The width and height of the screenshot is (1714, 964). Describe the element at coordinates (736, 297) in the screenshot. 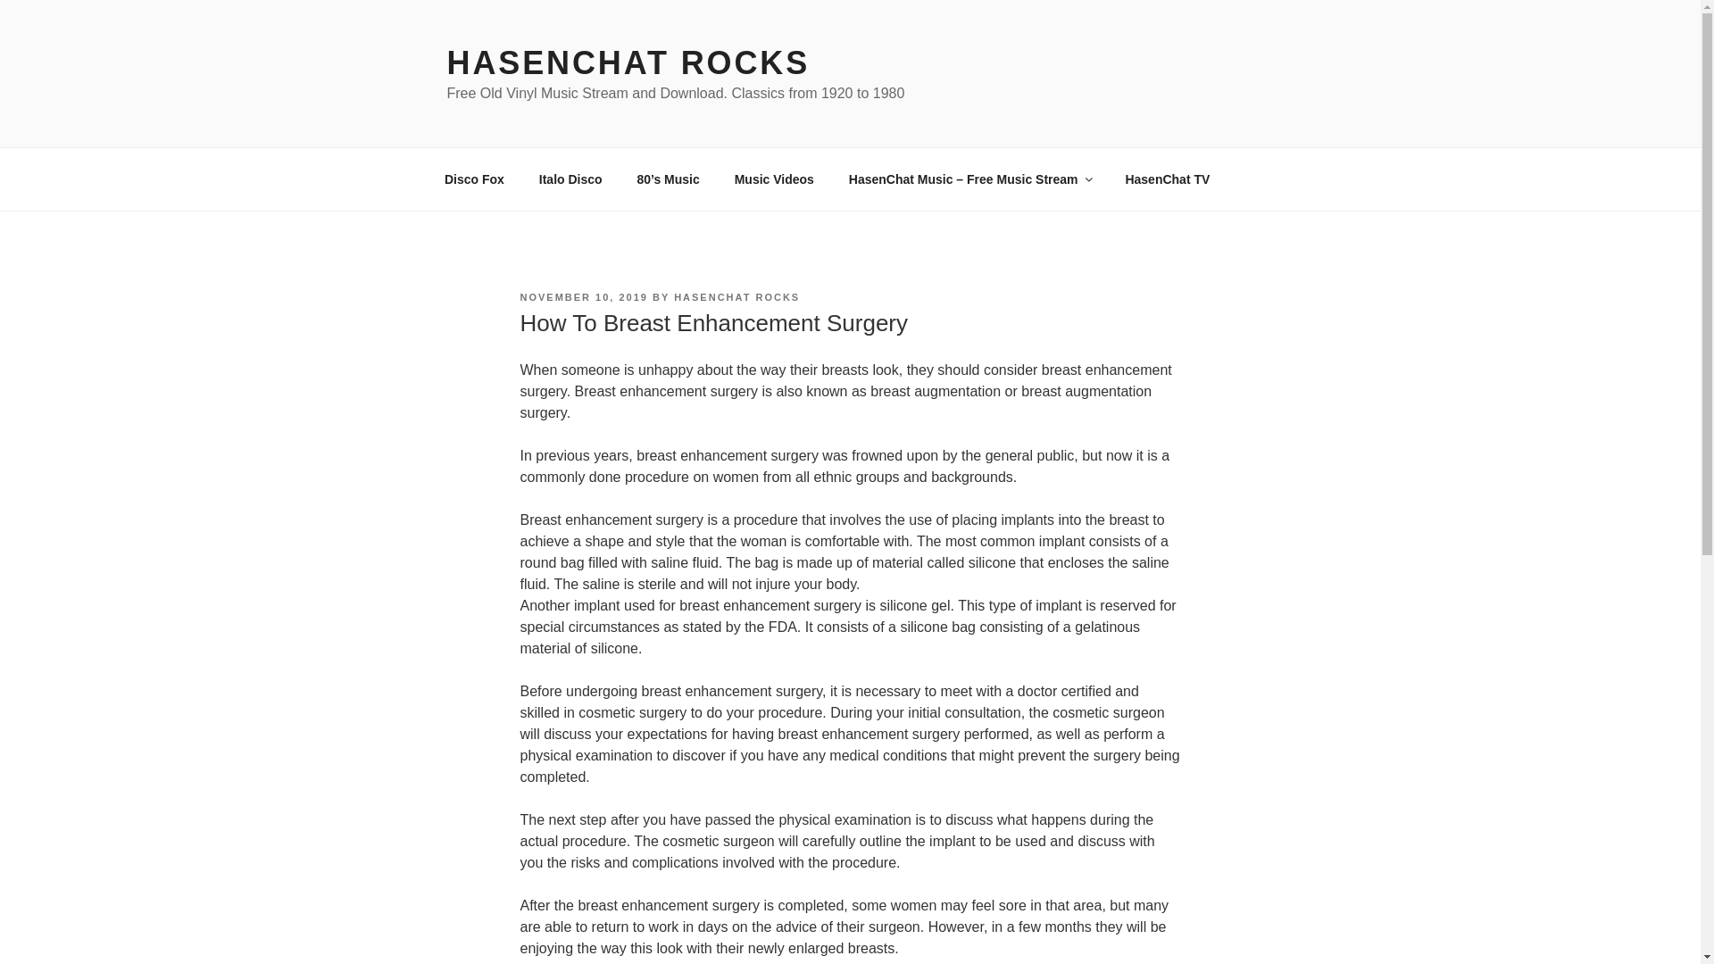

I see `HASENCHAT ROCKS` at that location.